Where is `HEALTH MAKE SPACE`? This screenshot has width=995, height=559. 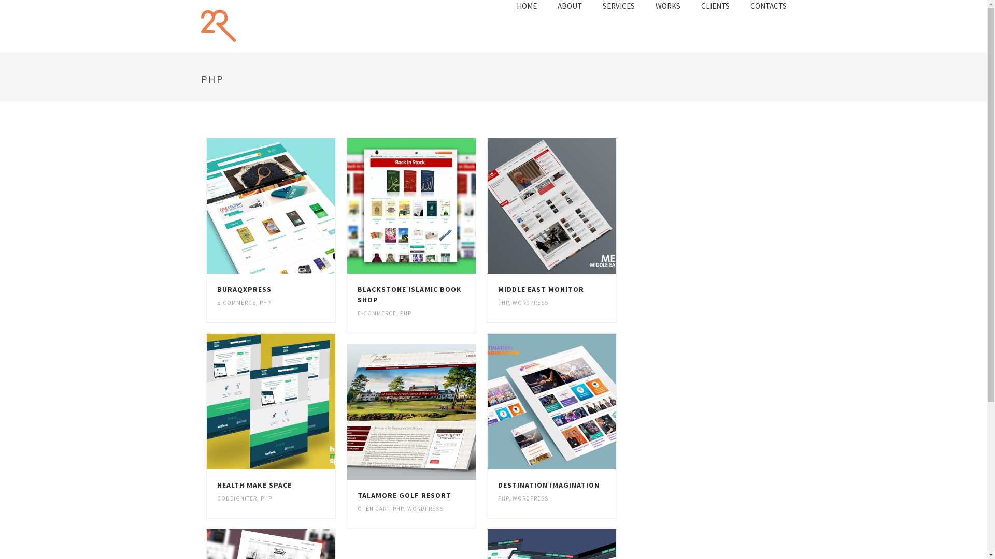 HEALTH MAKE SPACE is located at coordinates (254, 485).